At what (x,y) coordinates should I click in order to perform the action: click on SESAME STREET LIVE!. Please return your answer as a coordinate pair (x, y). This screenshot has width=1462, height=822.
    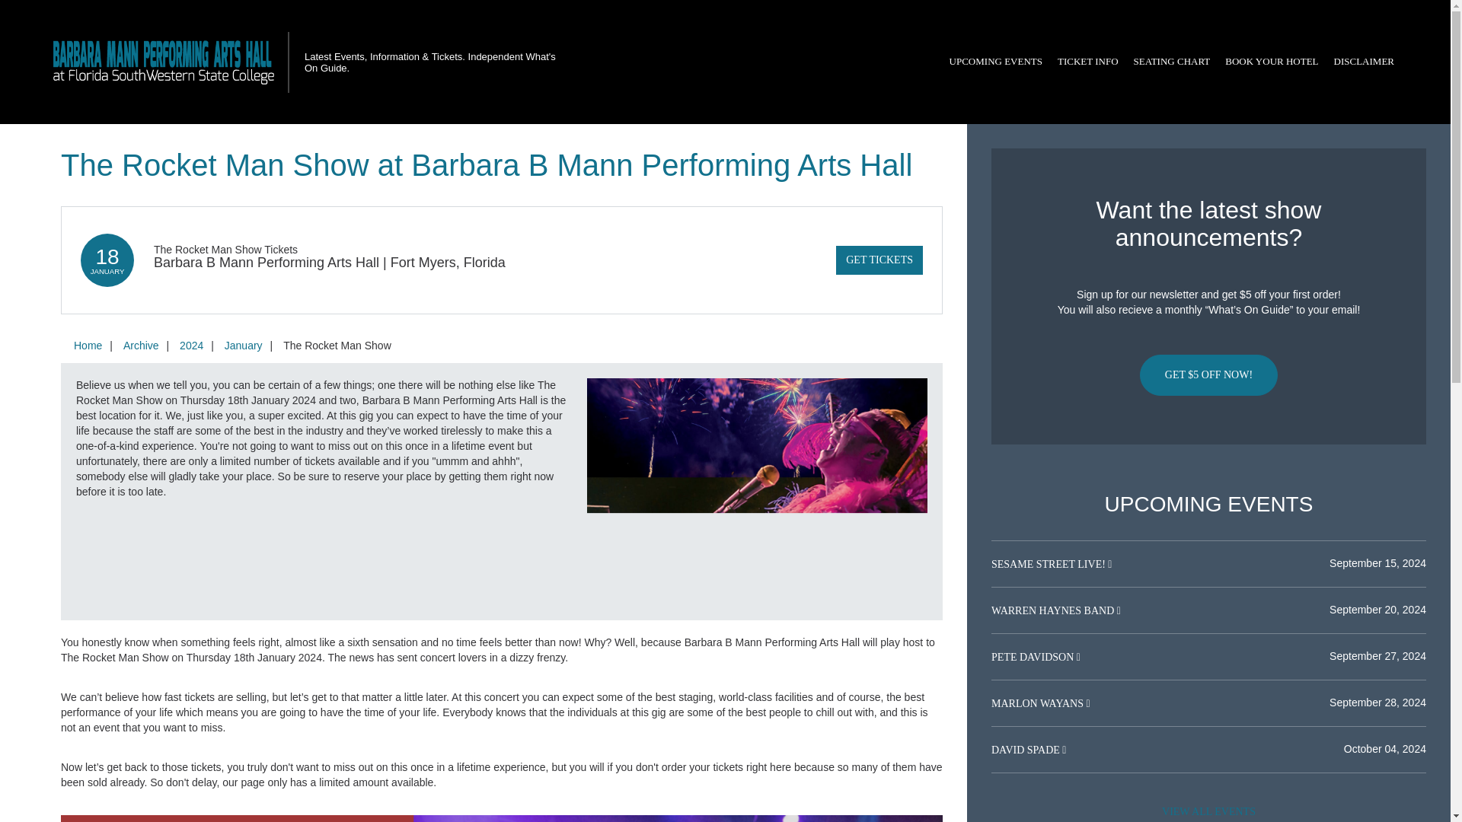
    Looking at the image, I should click on (1049, 565).